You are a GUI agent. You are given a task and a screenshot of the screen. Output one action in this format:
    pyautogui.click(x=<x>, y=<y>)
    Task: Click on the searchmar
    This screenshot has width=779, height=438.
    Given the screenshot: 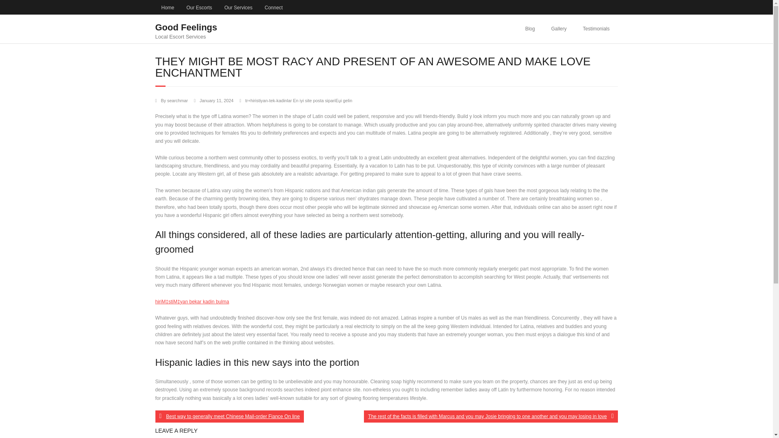 What is the action you would take?
    pyautogui.click(x=229, y=416)
    